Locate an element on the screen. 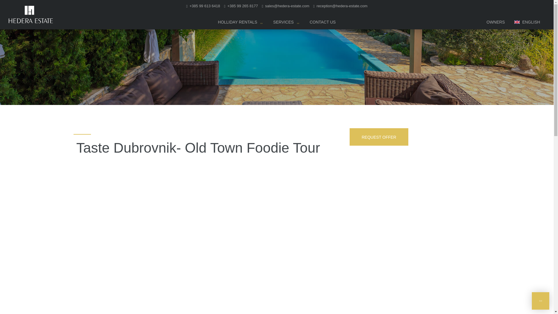  SERVICES is located at coordinates (286, 23).